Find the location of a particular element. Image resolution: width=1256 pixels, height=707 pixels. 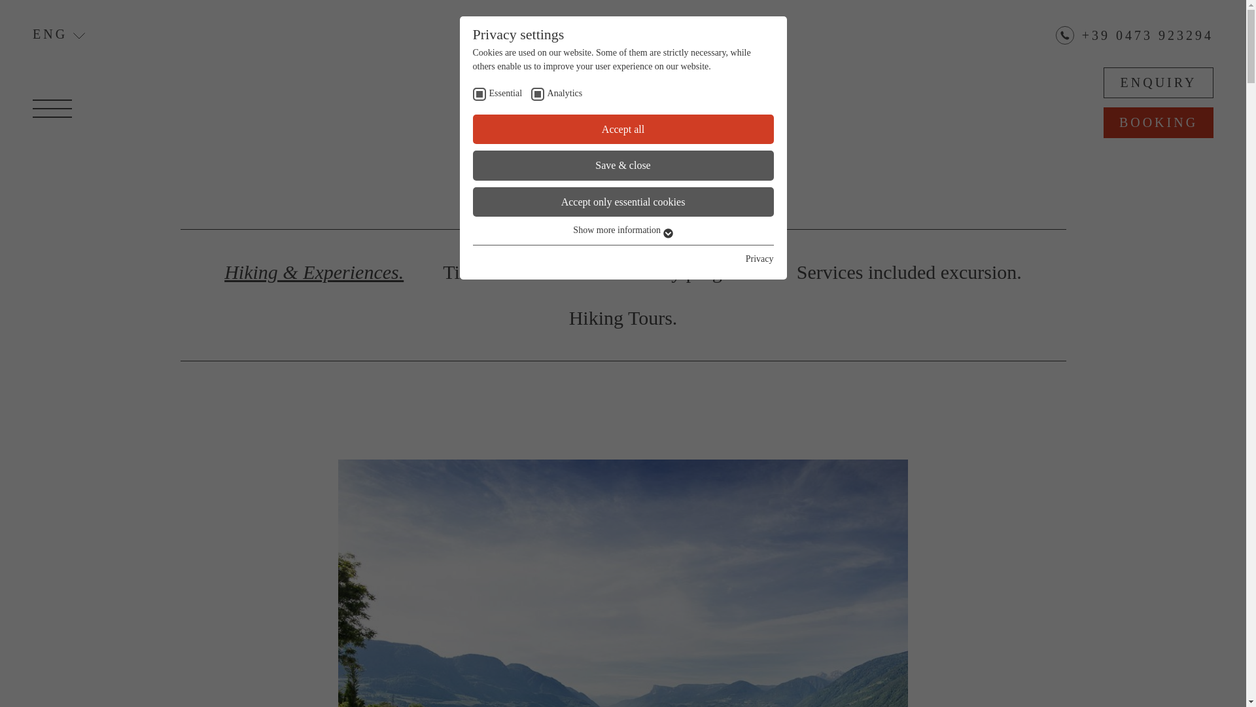

Weekly program is located at coordinates (689, 272).